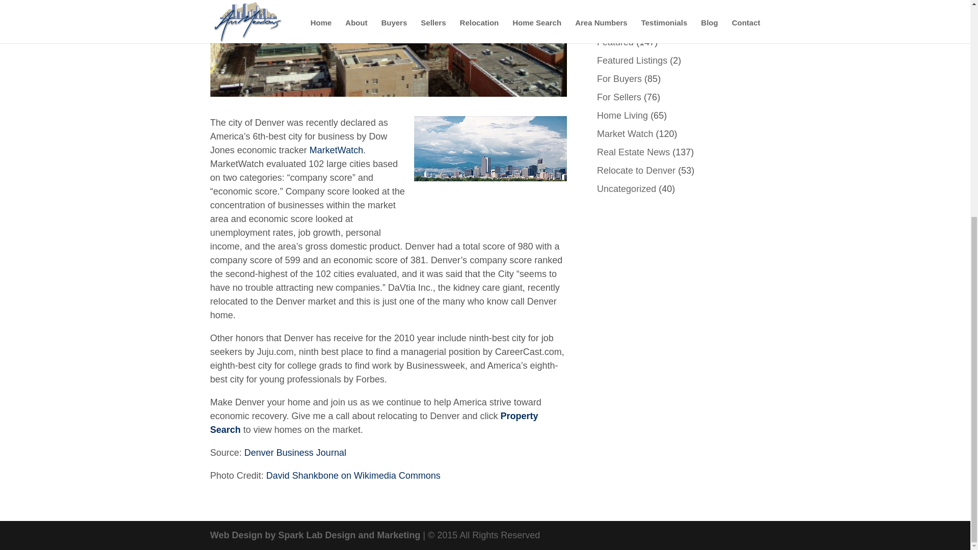 This screenshot has width=978, height=550. What do you see at coordinates (622, 115) in the screenshot?
I see `Home Living` at bounding box center [622, 115].